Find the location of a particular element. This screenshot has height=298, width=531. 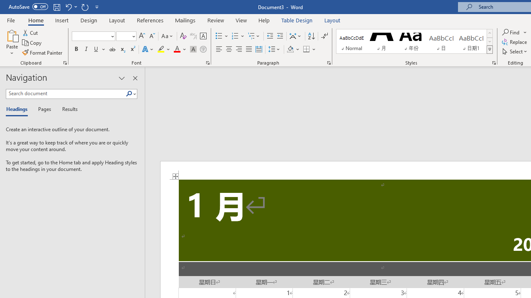

Change Case is located at coordinates (168, 36).